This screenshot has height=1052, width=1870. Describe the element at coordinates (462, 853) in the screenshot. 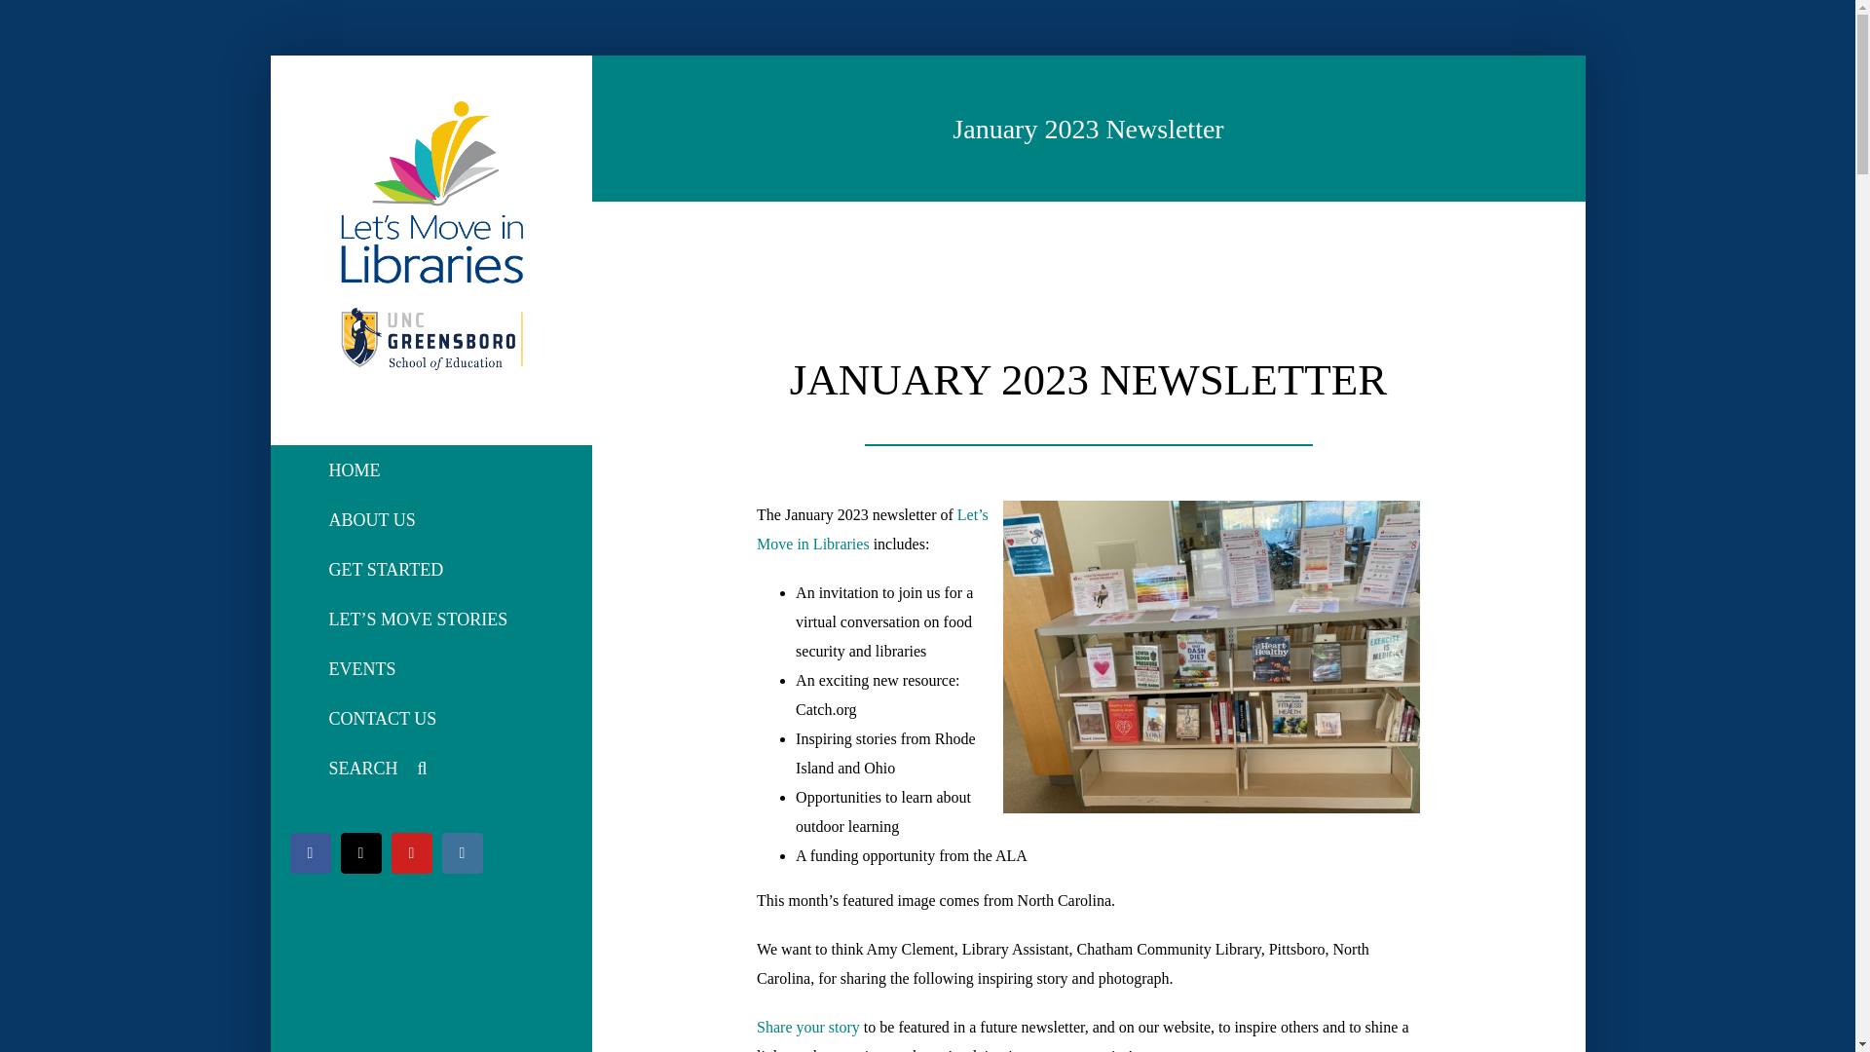

I see `Instagram` at that location.